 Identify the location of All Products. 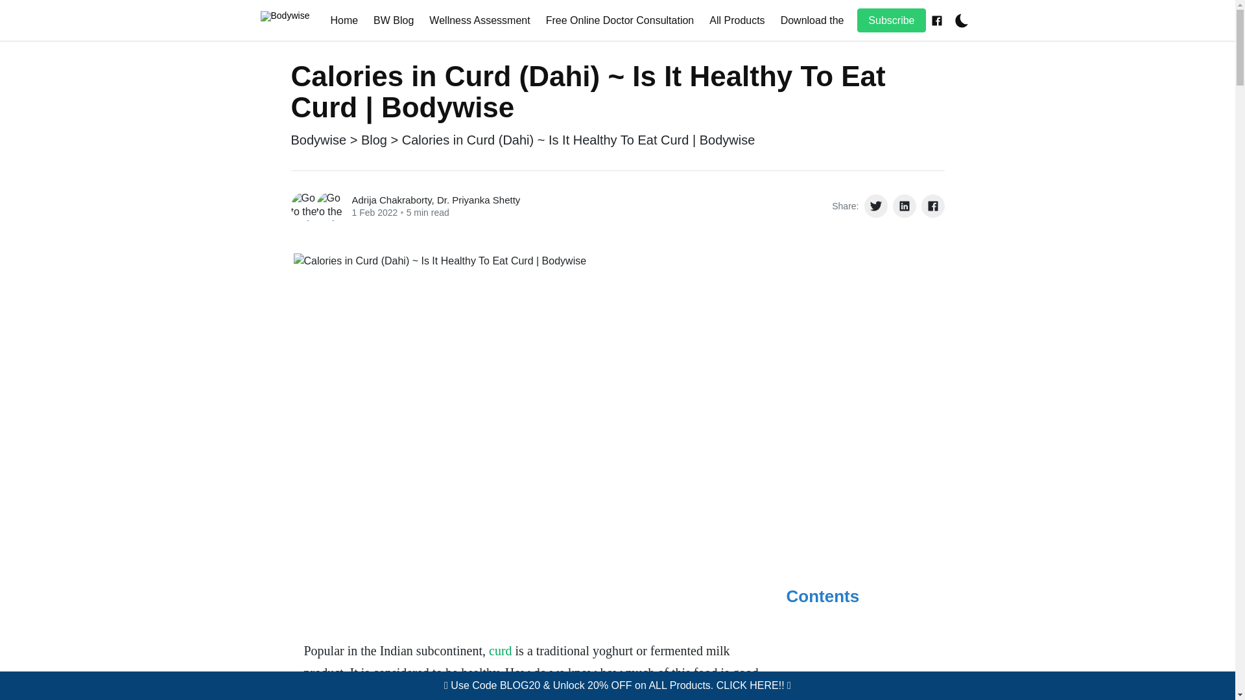
(737, 19).